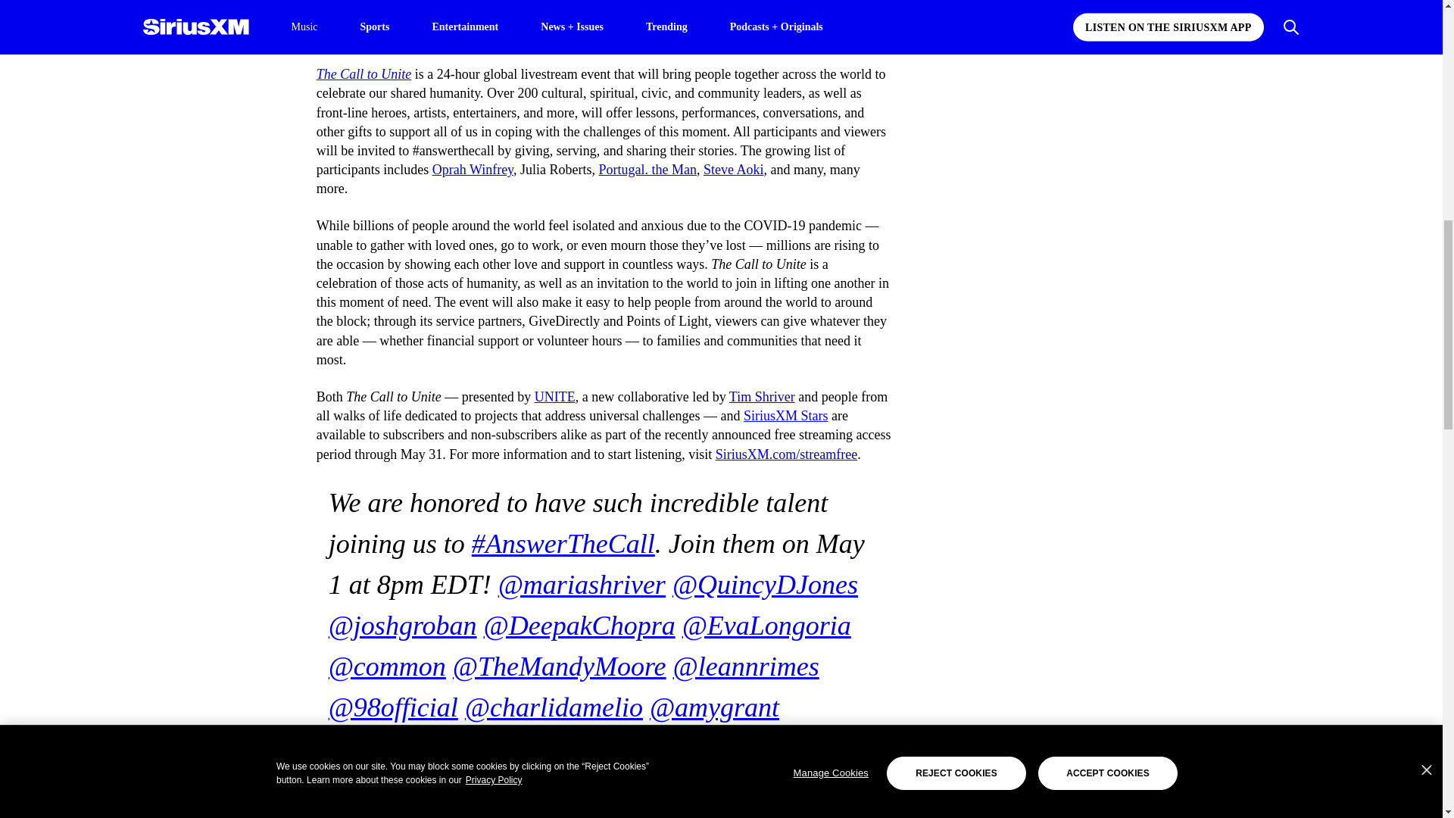 The image size is (1454, 818). What do you see at coordinates (762, 397) in the screenshot?
I see `Tim Shriver` at bounding box center [762, 397].